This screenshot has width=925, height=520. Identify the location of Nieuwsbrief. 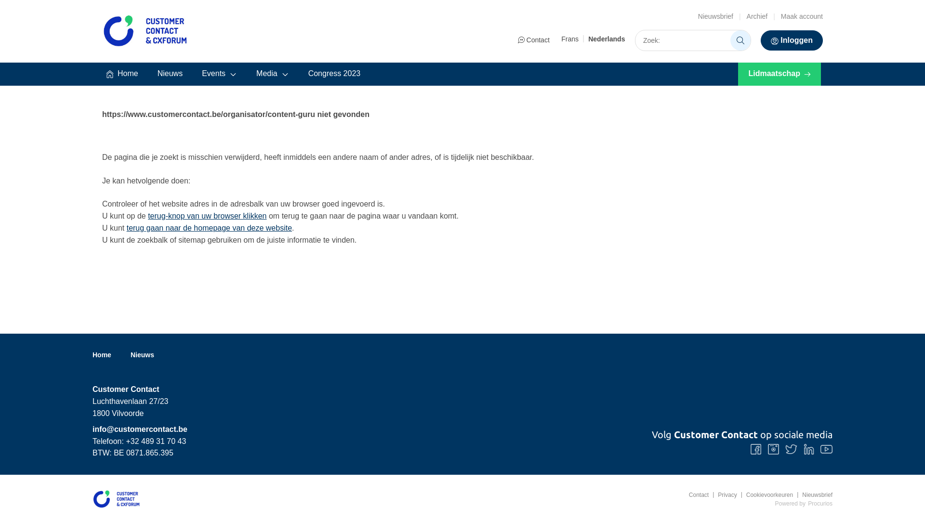
(716, 16).